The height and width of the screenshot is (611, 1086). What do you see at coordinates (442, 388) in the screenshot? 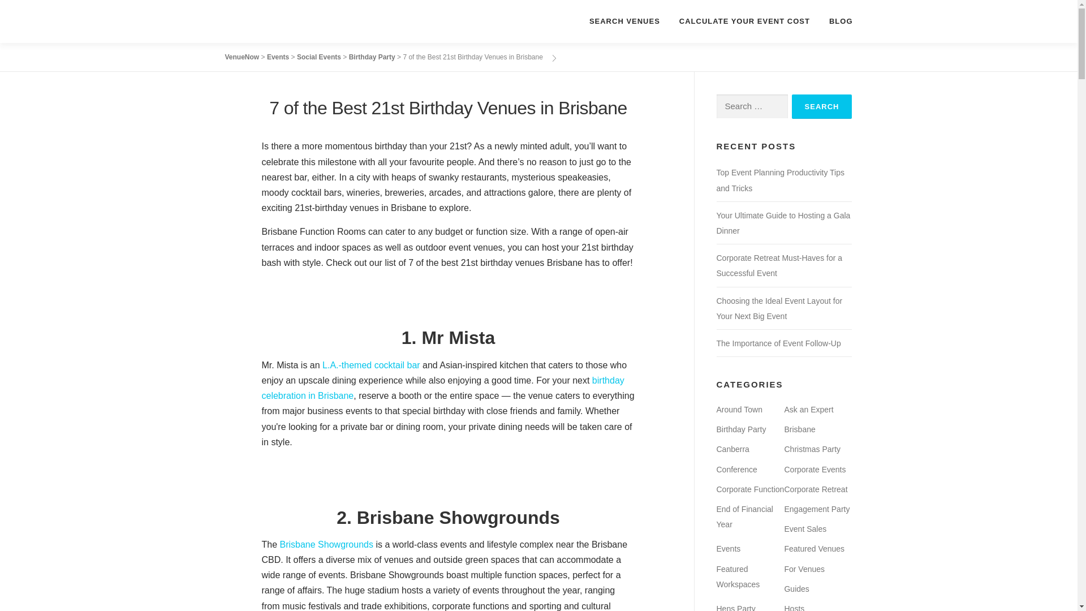
I see `birthday celebration in Brisbane` at bounding box center [442, 388].